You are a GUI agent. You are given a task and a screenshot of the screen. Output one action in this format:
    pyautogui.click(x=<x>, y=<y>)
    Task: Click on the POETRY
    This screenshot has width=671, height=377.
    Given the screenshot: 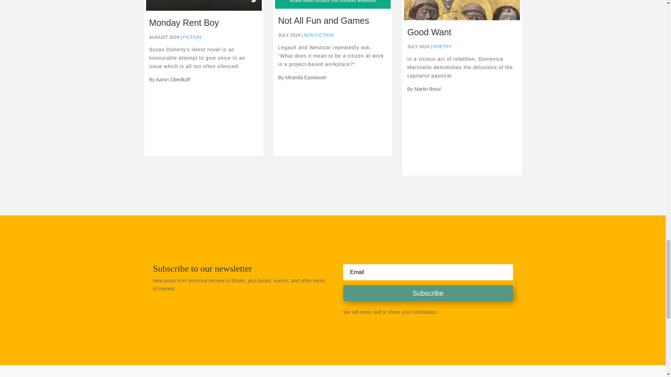 What is the action you would take?
    pyautogui.click(x=442, y=47)
    